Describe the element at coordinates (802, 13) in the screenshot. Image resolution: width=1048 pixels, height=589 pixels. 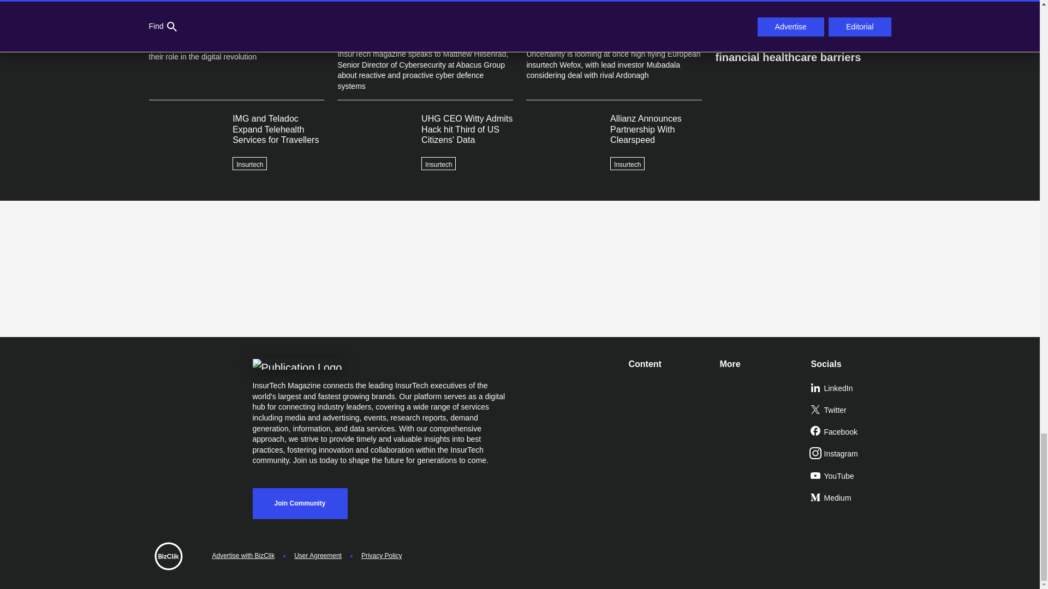
I see `MoneyLIVE Summit 2024: Qover Talks Embedded Insurance` at that location.